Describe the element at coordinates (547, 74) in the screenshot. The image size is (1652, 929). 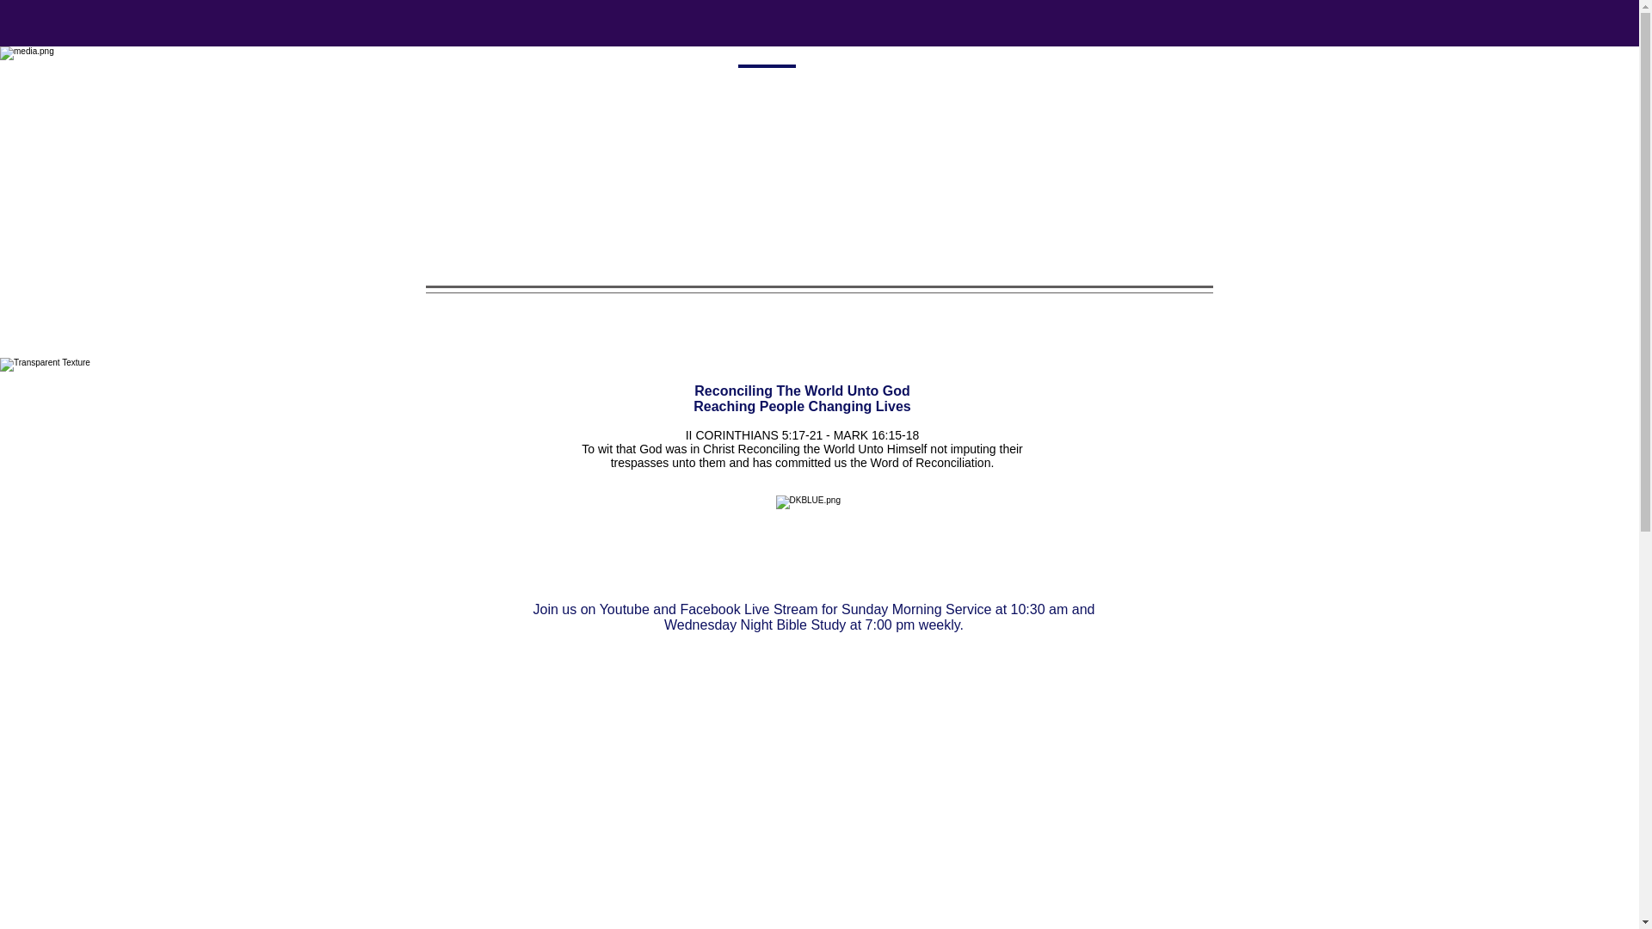
I see `Home` at that location.